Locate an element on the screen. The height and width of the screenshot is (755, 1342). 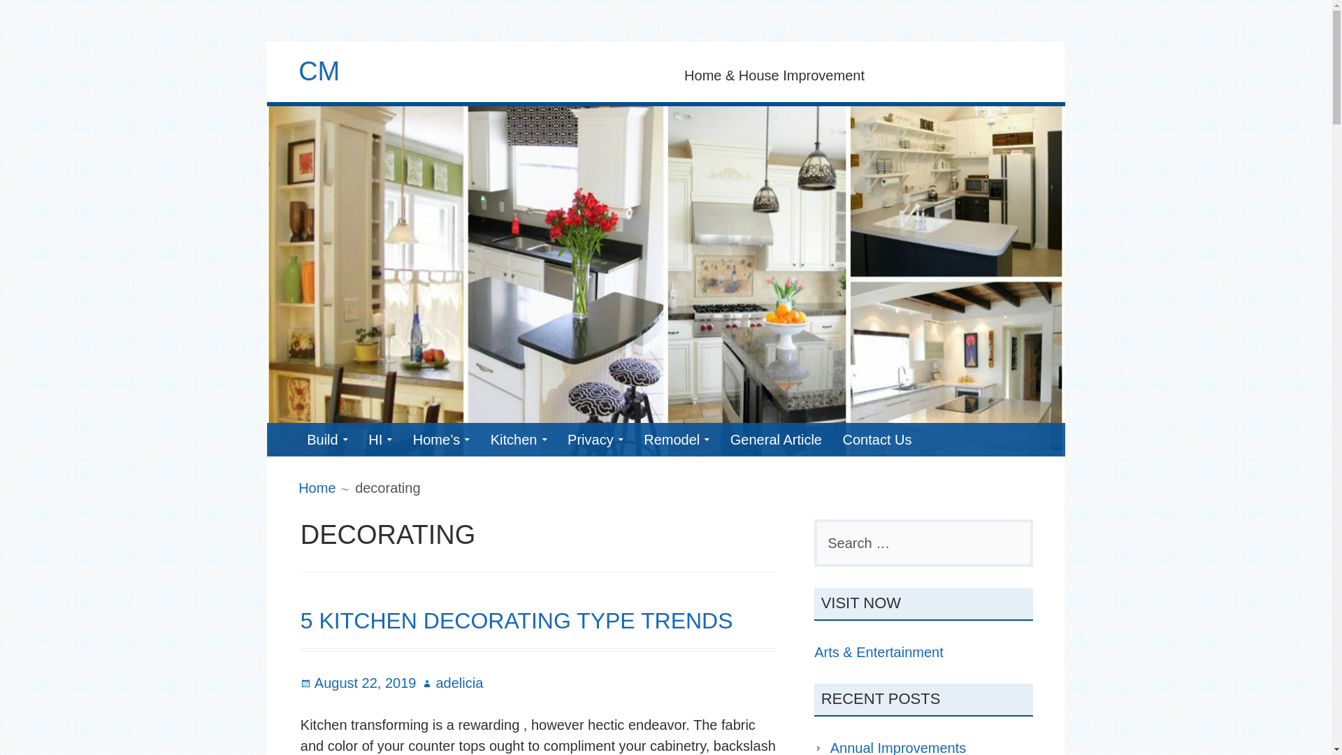
HI is located at coordinates (380, 439).